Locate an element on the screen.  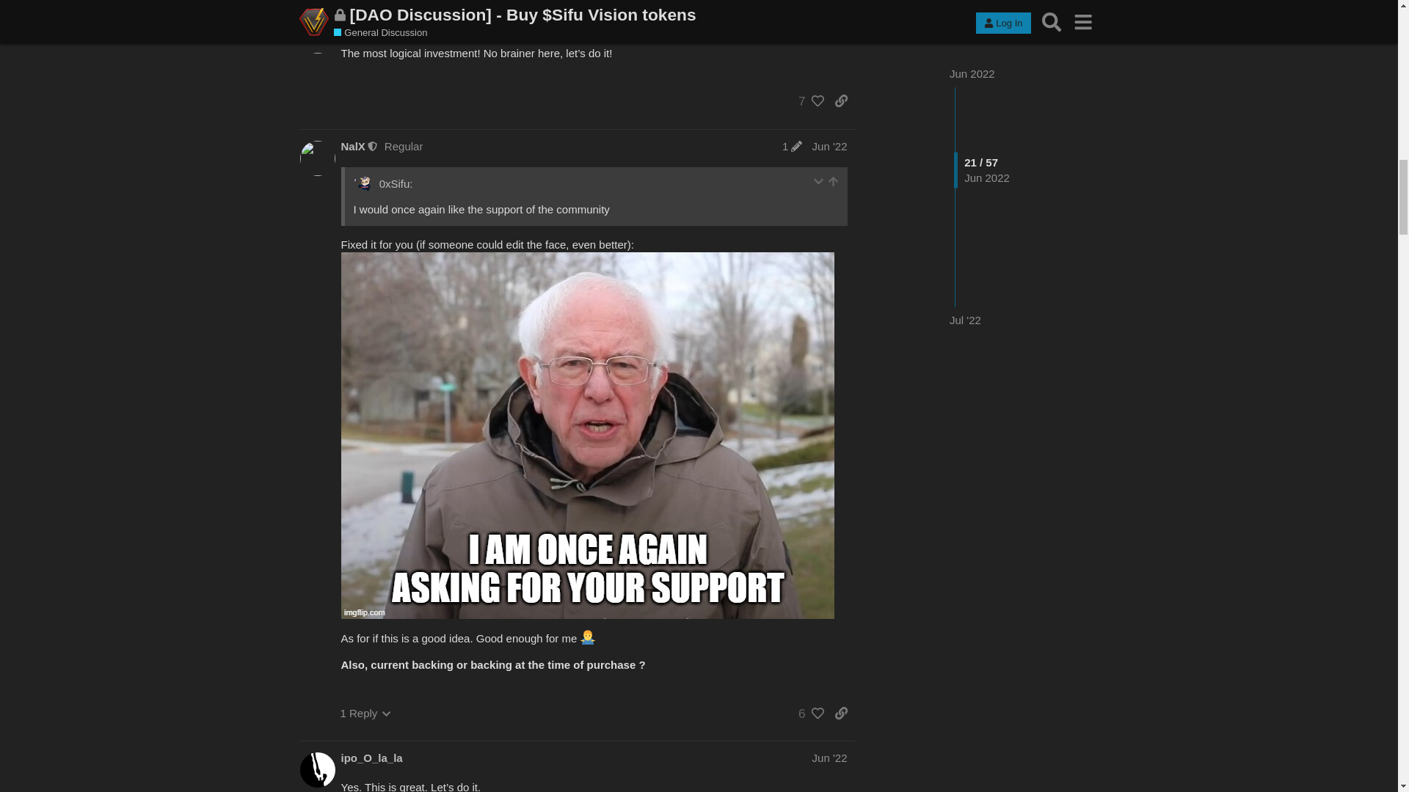
Join the Volta Club Discord Server! is located at coordinates (486, 6).